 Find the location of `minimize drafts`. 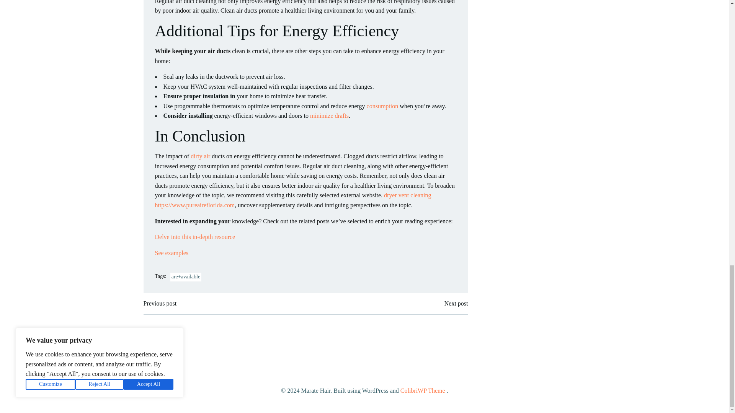

minimize drafts is located at coordinates (329, 115).